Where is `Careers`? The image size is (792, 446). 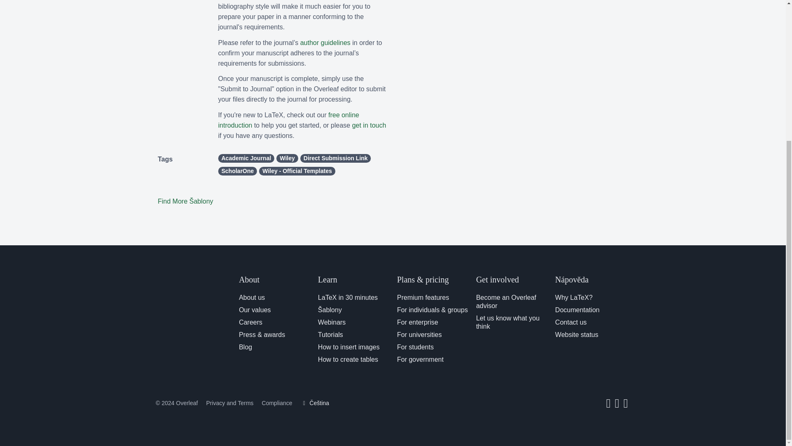
Careers is located at coordinates (250, 322).